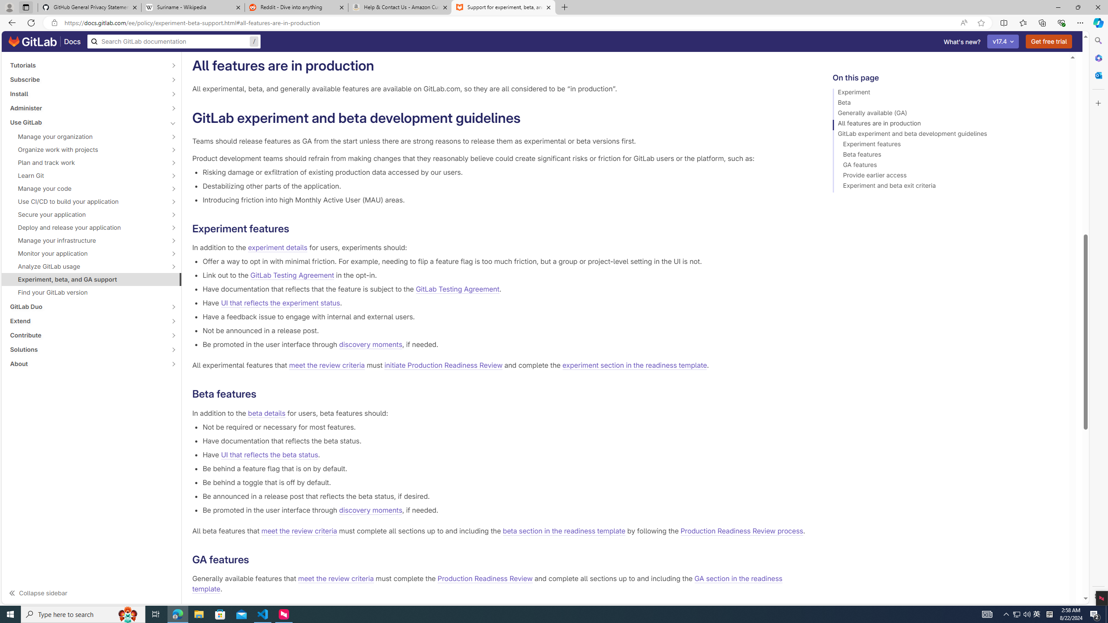 The height and width of the screenshot is (623, 1108). Describe the element at coordinates (947, 104) in the screenshot. I see `Beta` at that location.